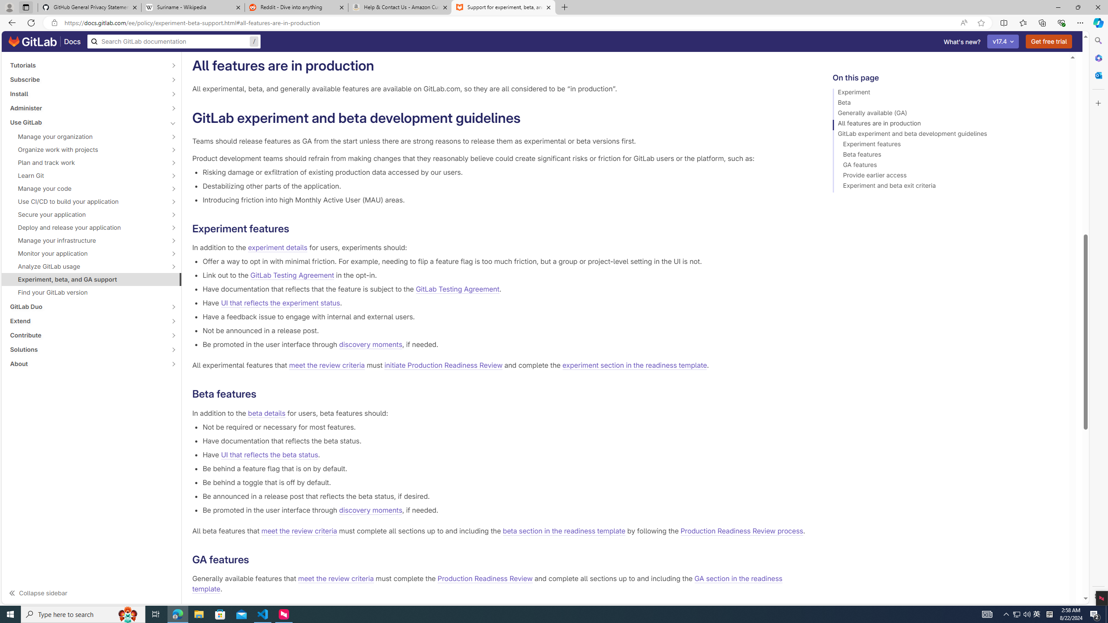 The height and width of the screenshot is (623, 1108). Describe the element at coordinates (947, 104) in the screenshot. I see `Beta` at that location.